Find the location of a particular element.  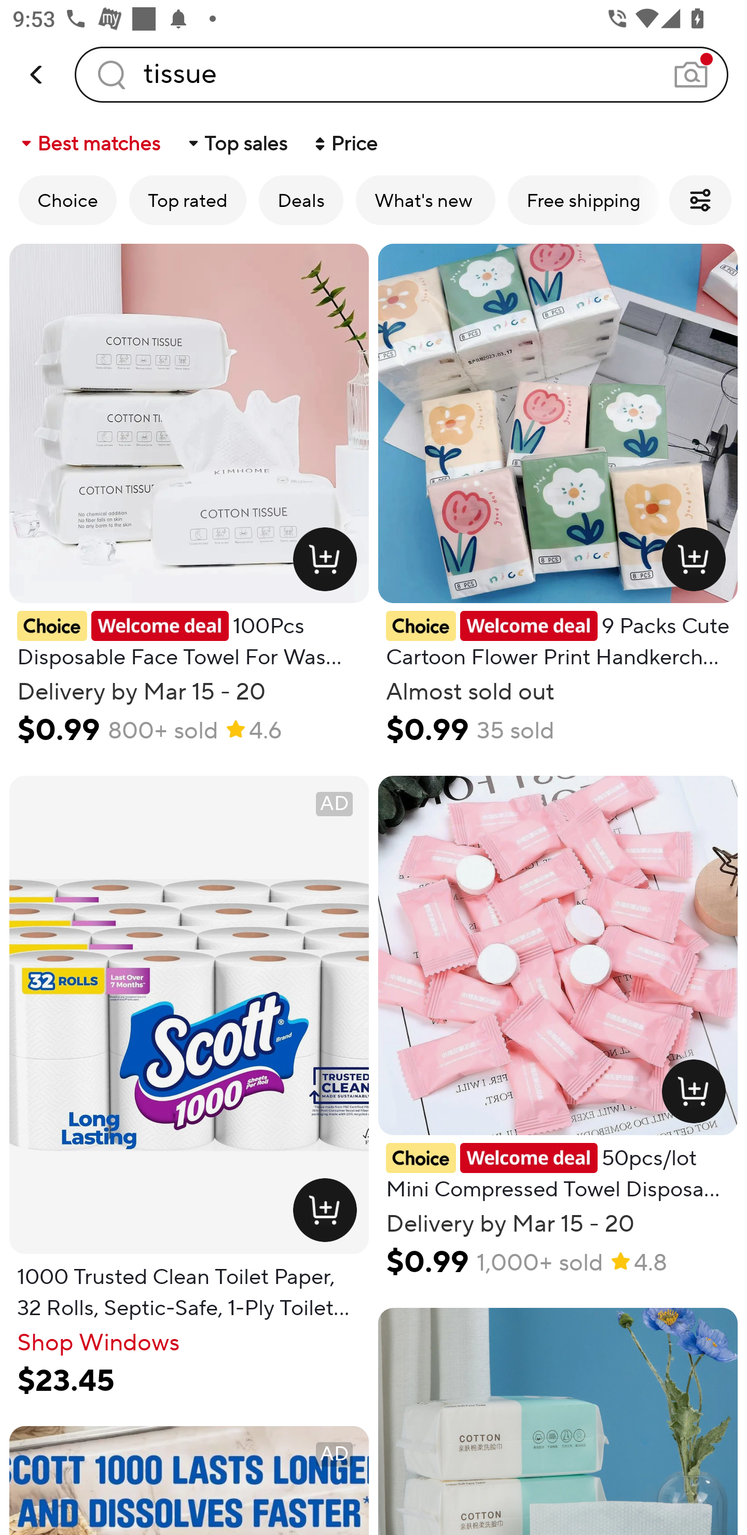

back is located at coordinates (37, 75).